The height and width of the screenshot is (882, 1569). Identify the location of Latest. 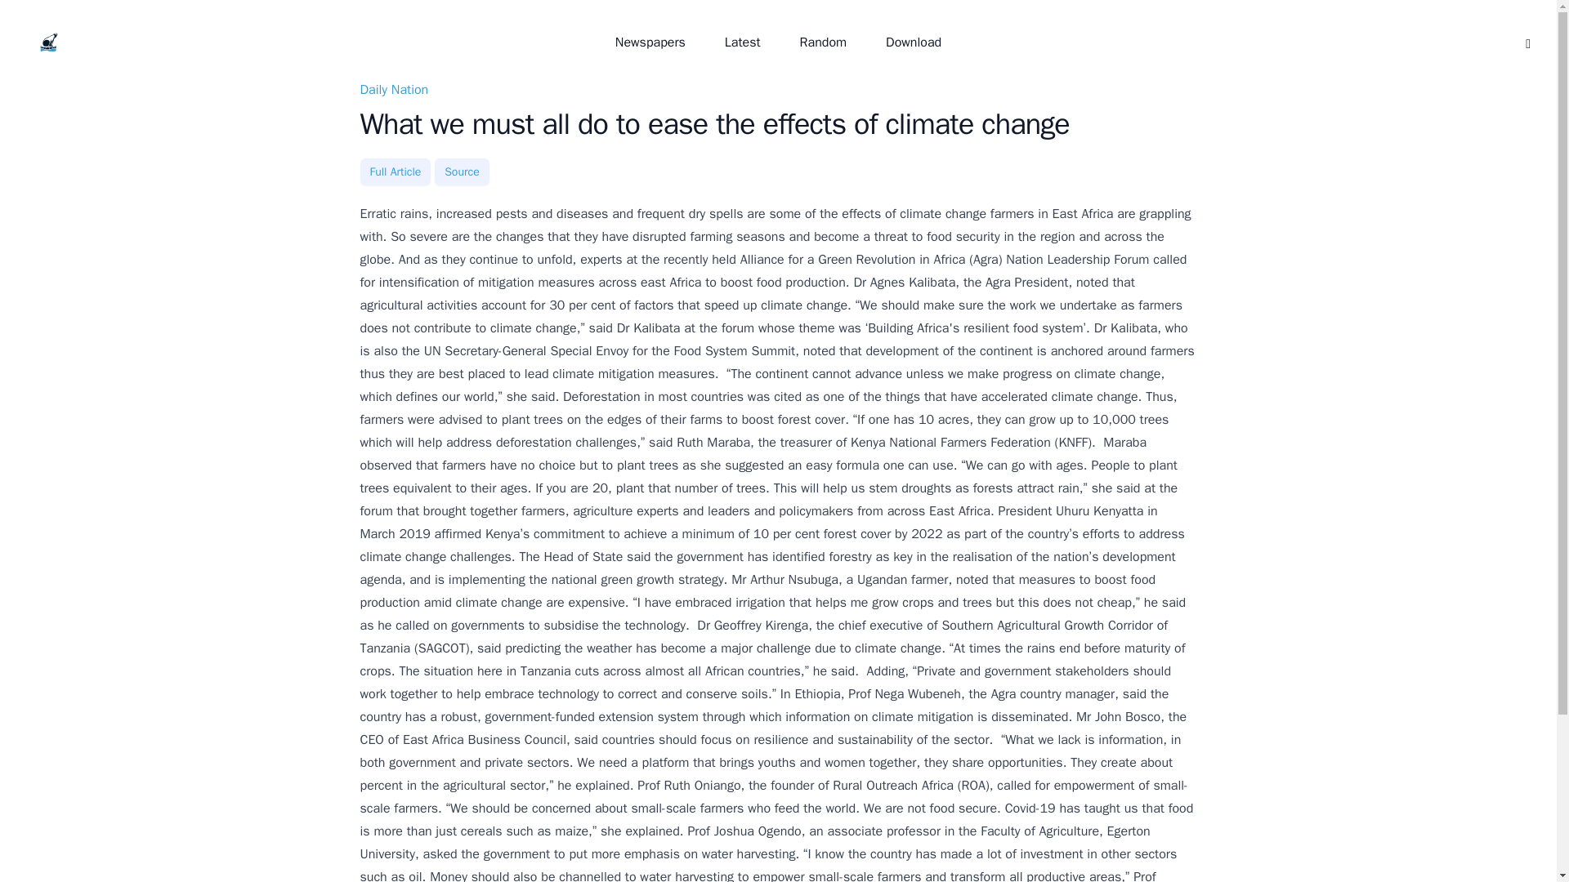
(742, 42).